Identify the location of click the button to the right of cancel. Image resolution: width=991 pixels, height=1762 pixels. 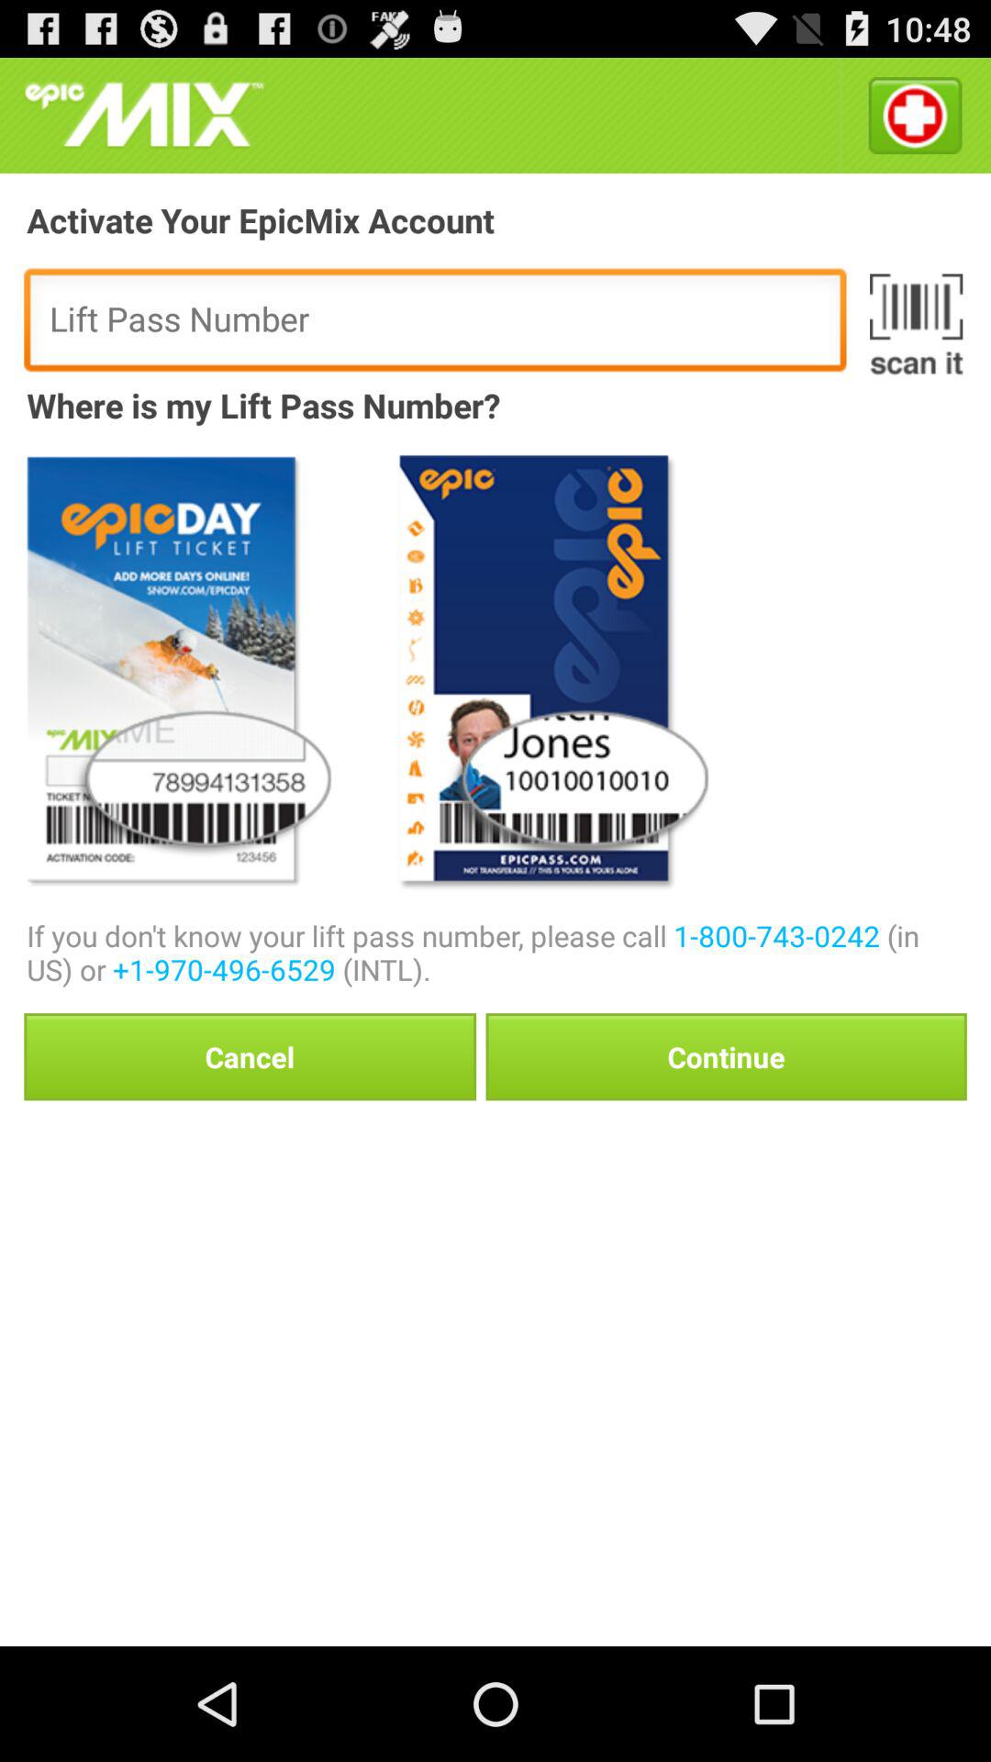
(726, 1056).